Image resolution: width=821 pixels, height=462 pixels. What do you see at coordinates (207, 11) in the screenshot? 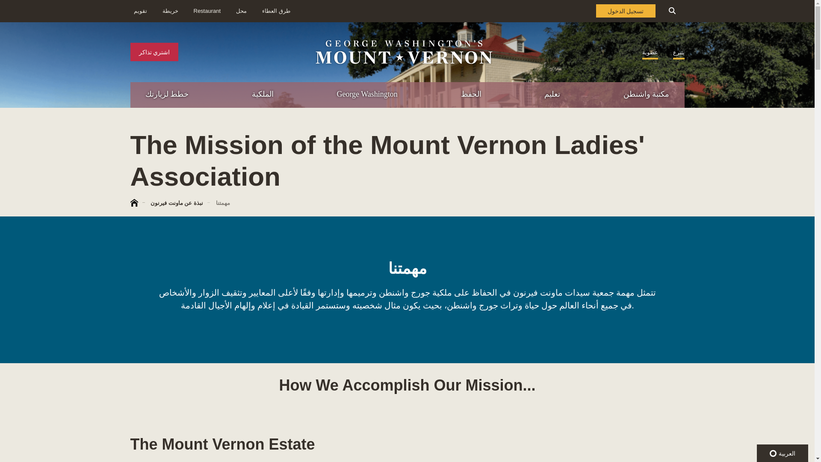
I see `Restaurant` at bounding box center [207, 11].